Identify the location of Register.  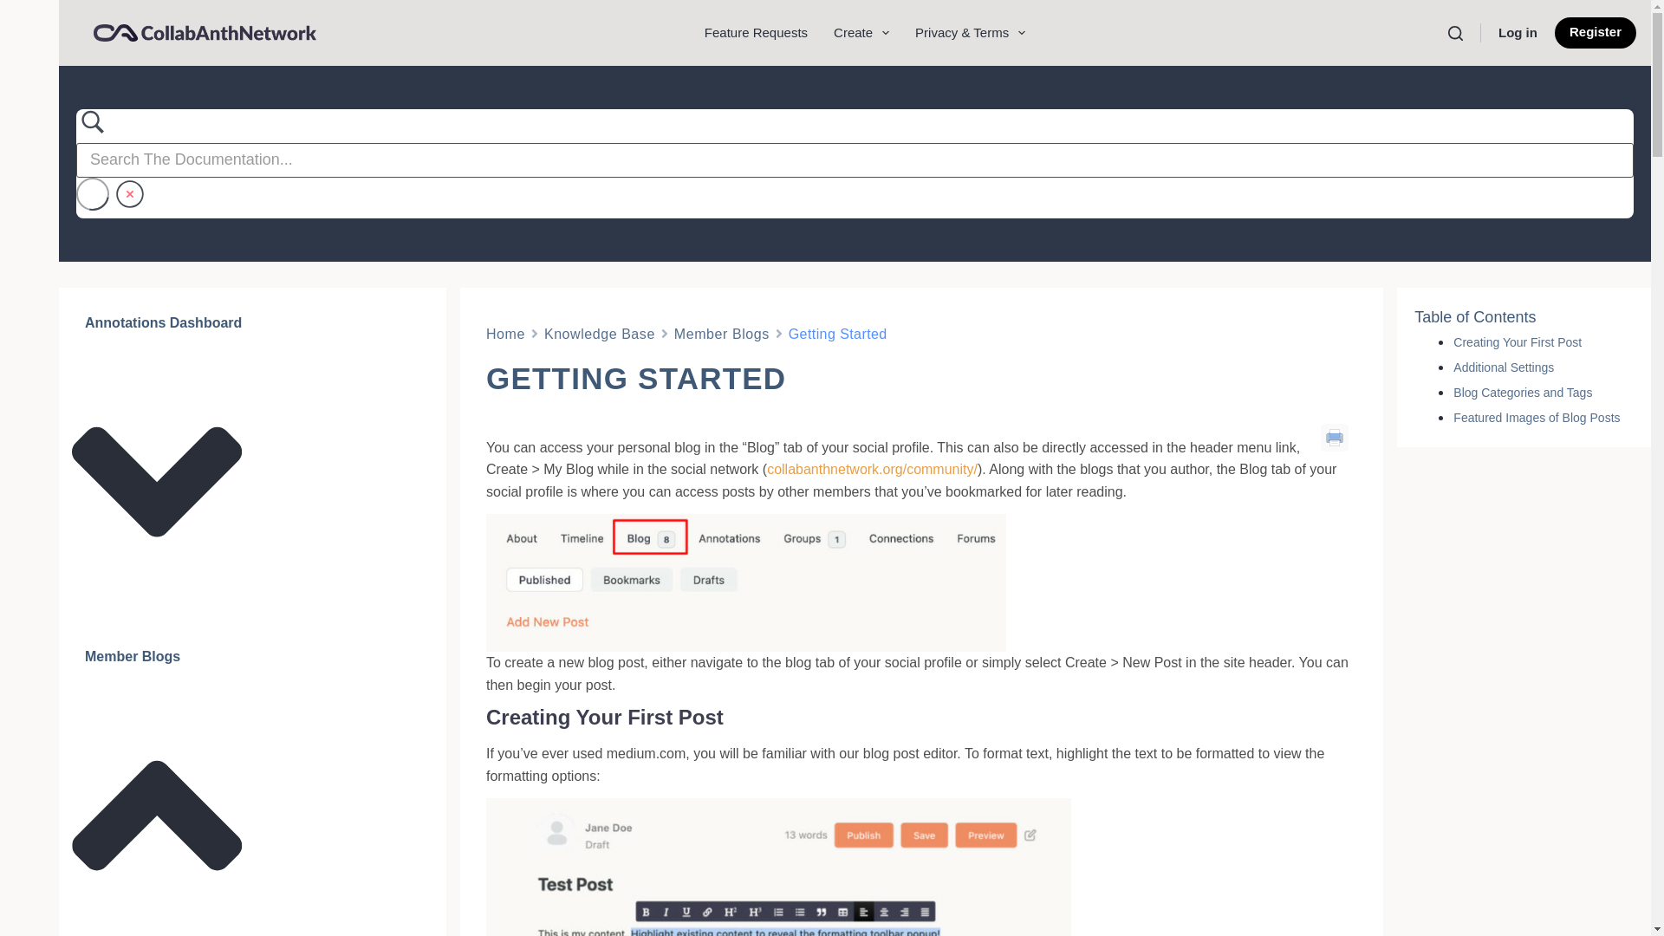
(1595, 33).